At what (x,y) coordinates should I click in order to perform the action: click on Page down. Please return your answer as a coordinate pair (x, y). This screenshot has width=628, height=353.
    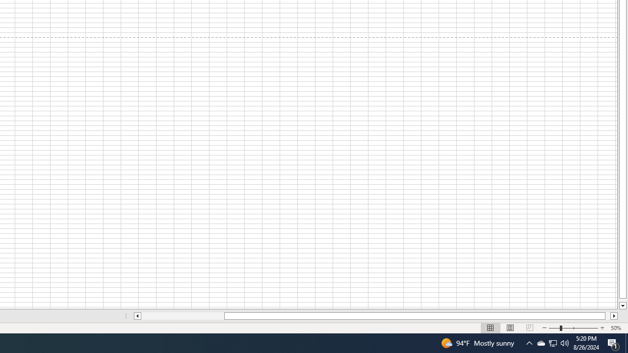
    Looking at the image, I should click on (622, 300).